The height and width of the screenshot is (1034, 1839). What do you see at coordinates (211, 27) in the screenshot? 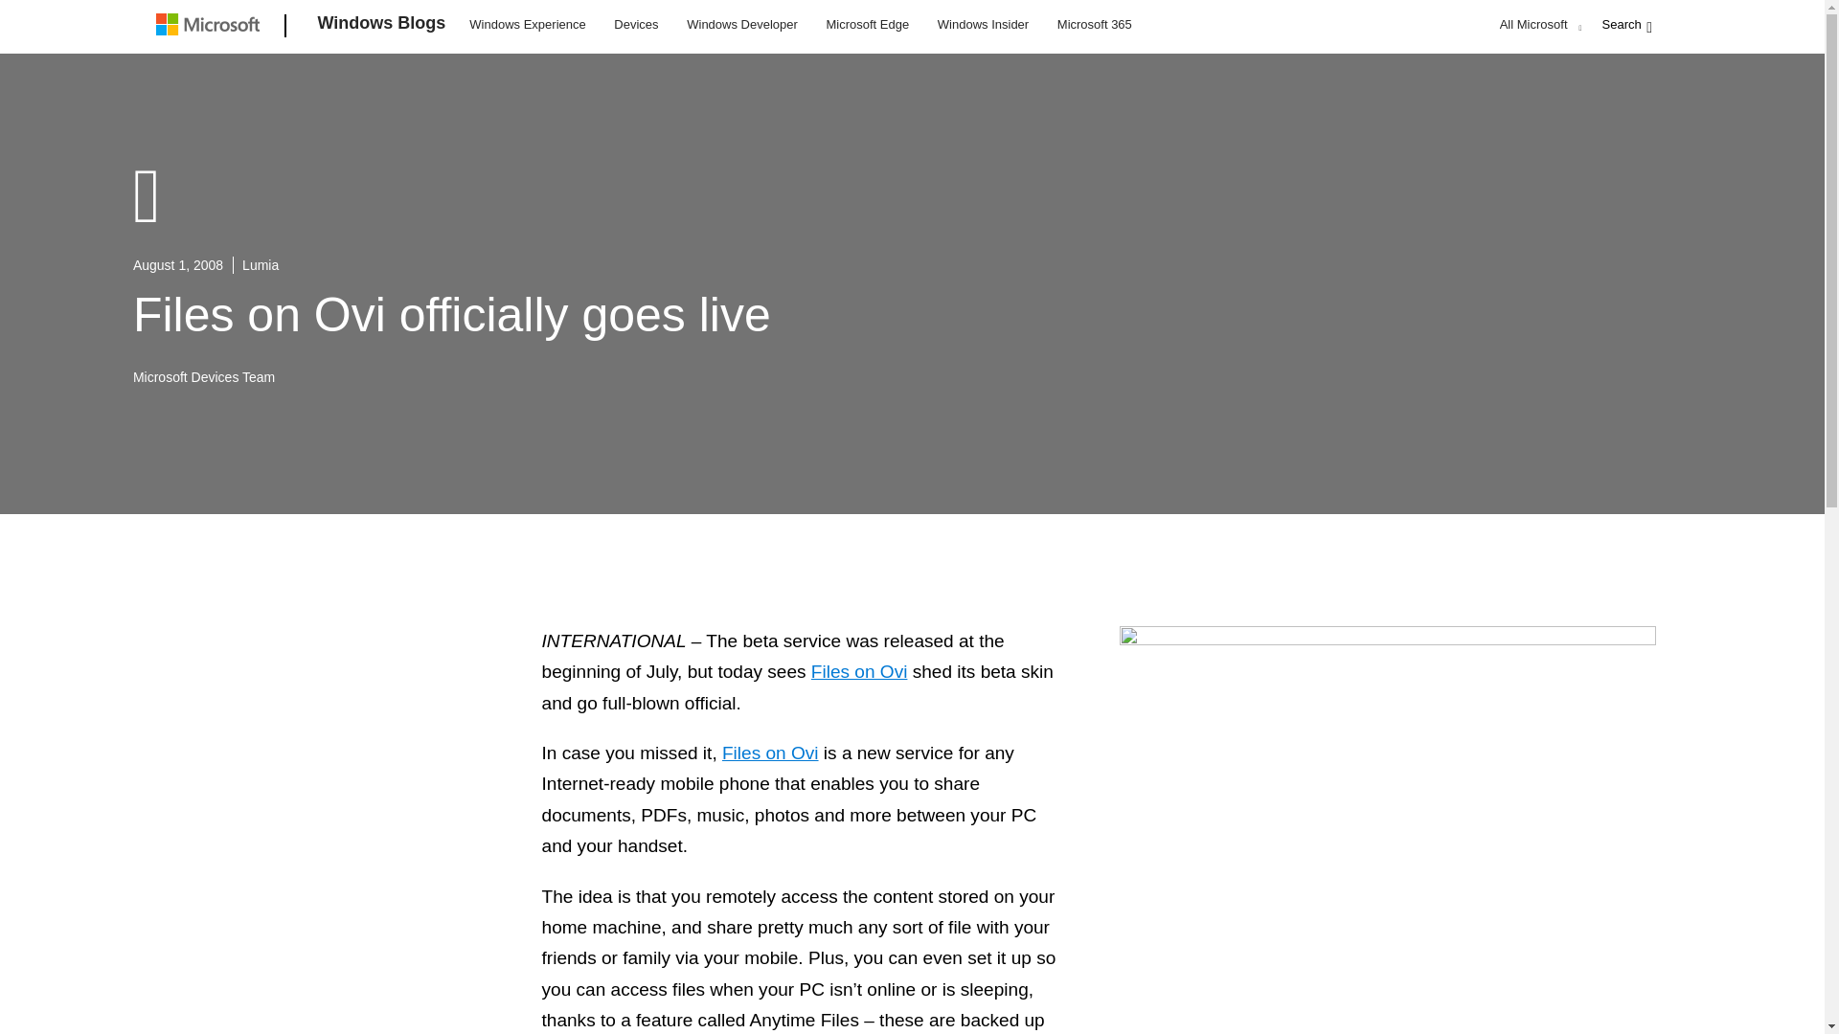
I see `Microsoft` at bounding box center [211, 27].